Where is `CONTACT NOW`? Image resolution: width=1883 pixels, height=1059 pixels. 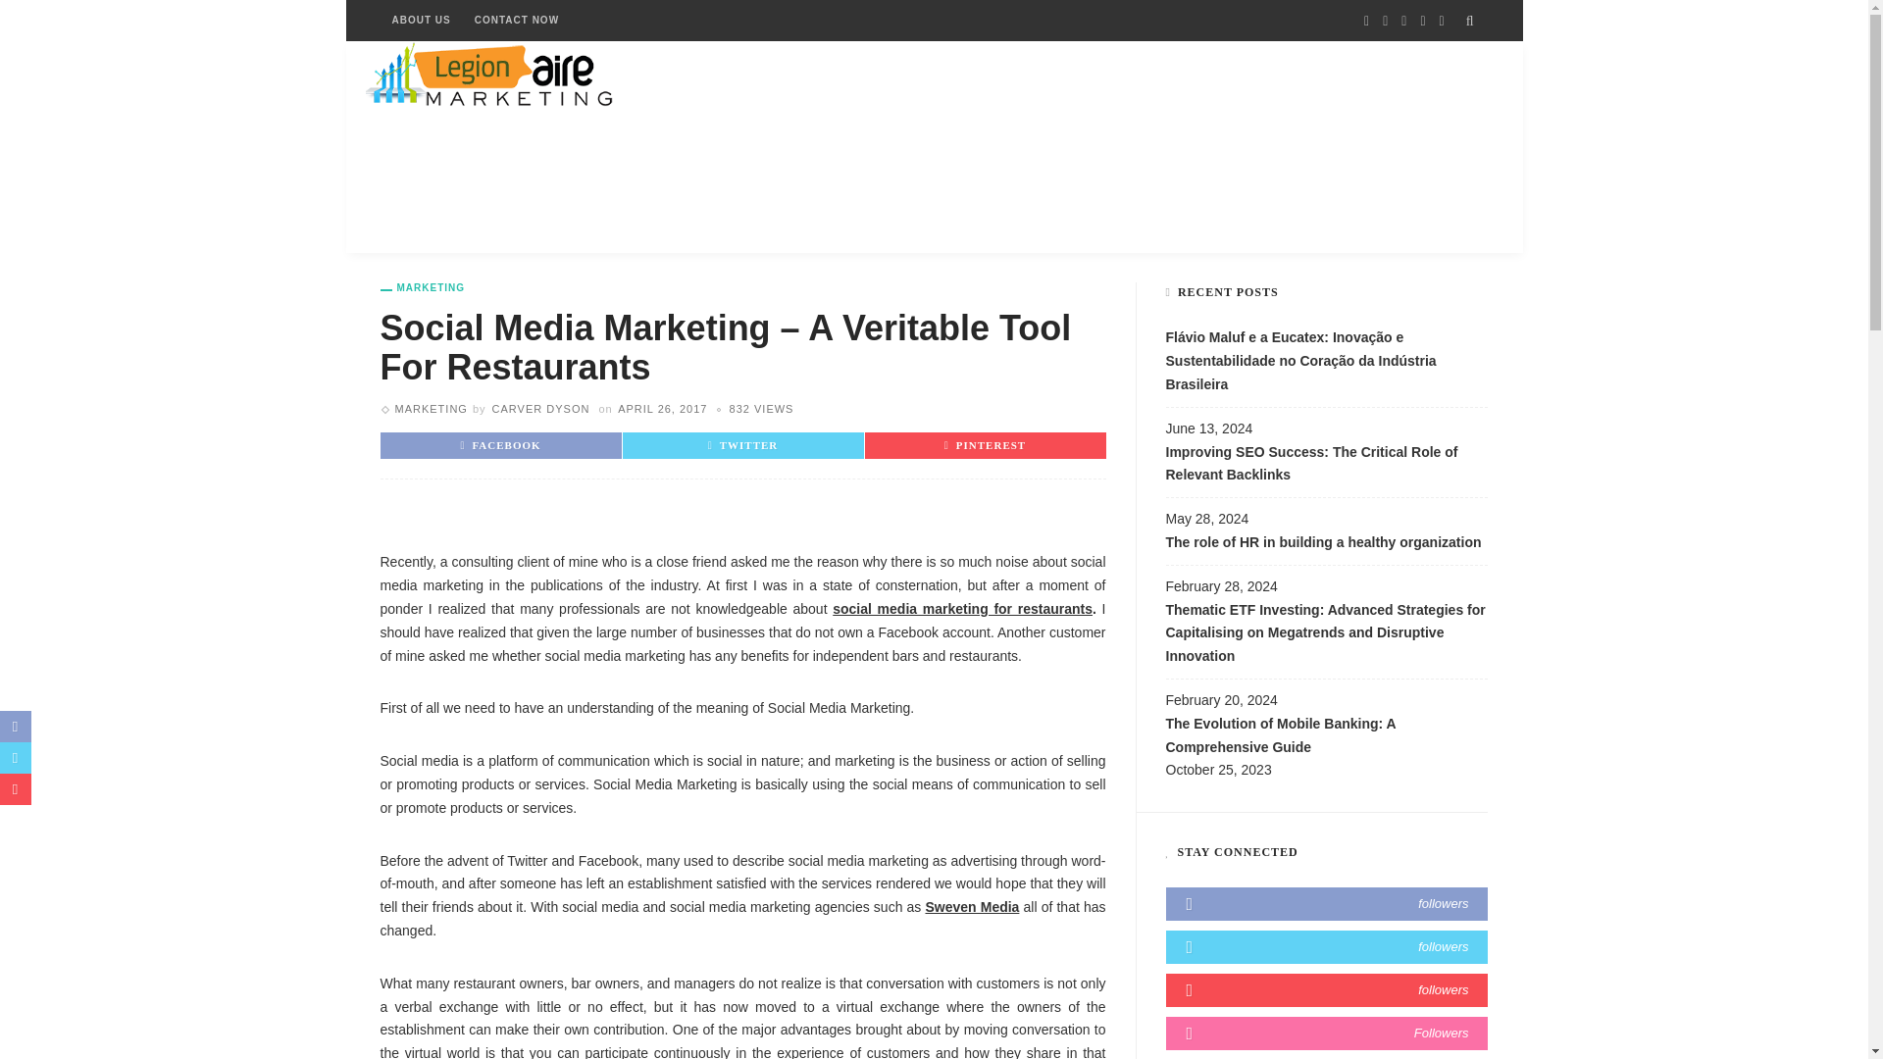
CONTACT NOW is located at coordinates (516, 21).